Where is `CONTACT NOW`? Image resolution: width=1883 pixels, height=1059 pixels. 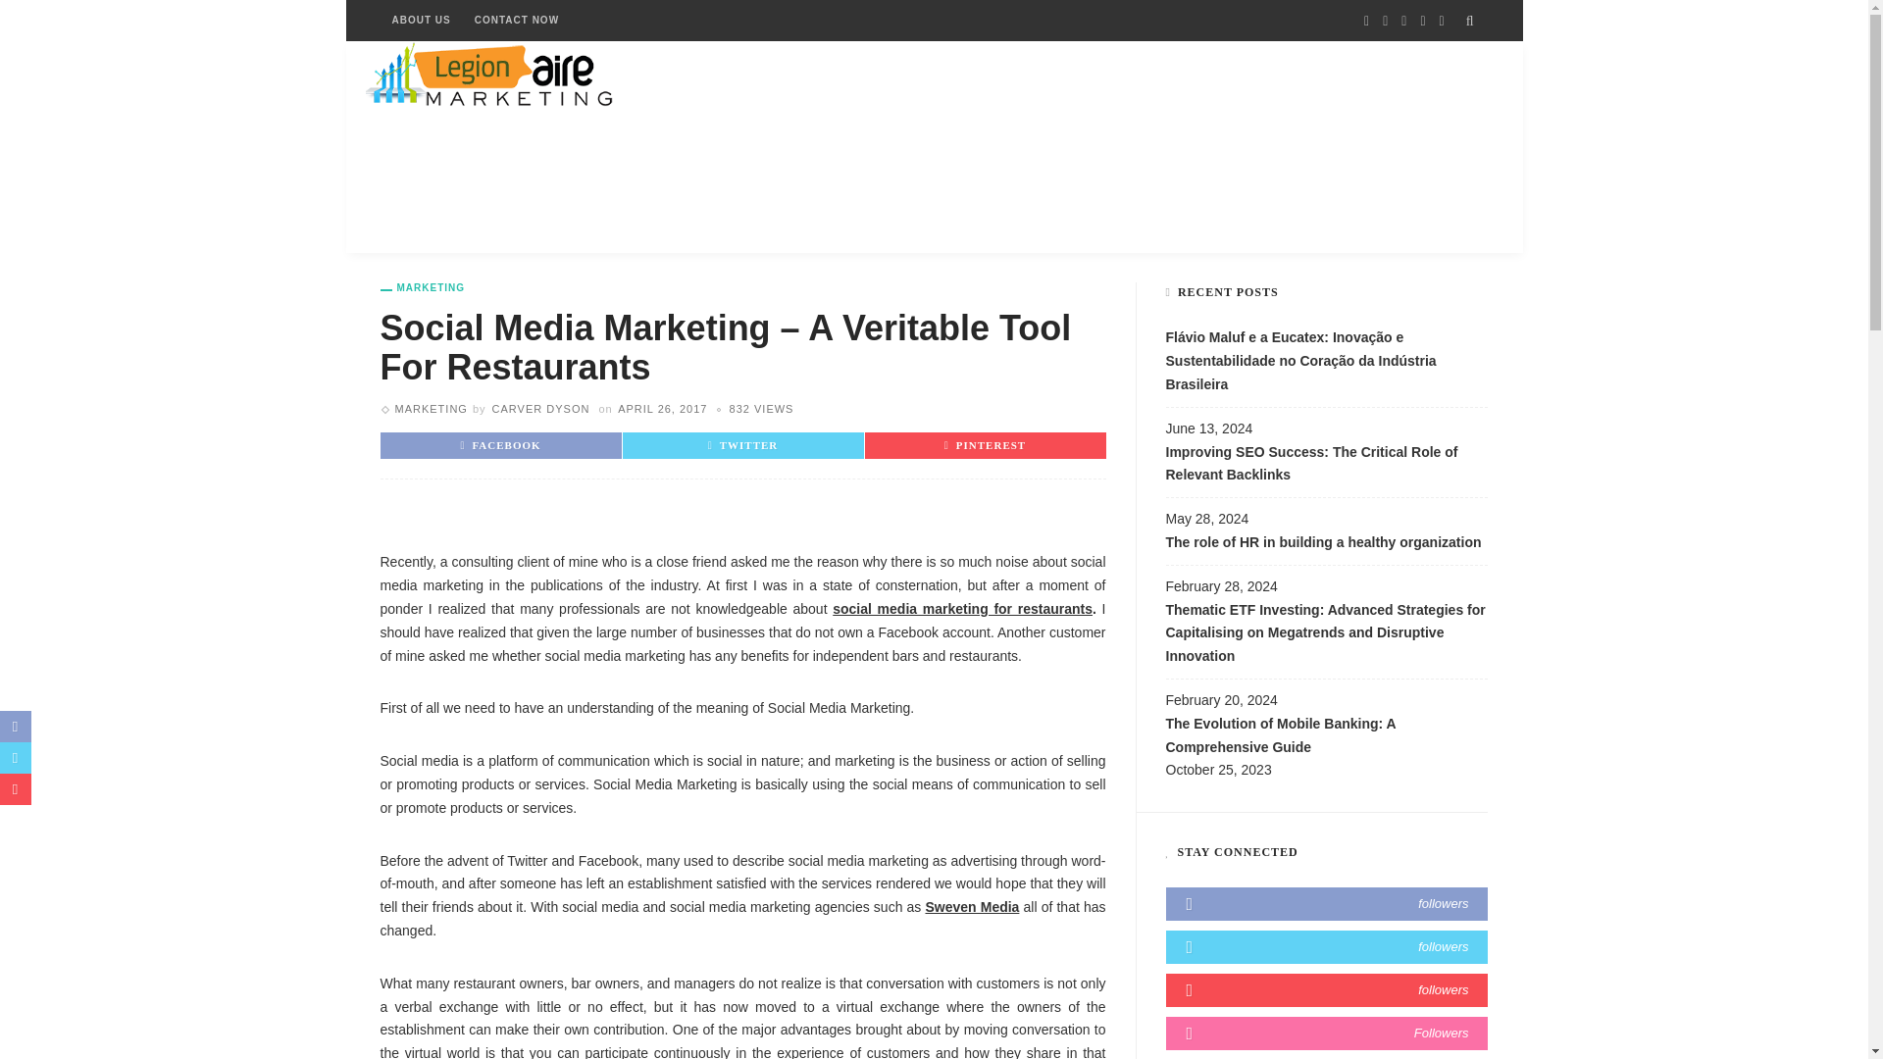
CONTACT NOW is located at coordinates (516, 21).